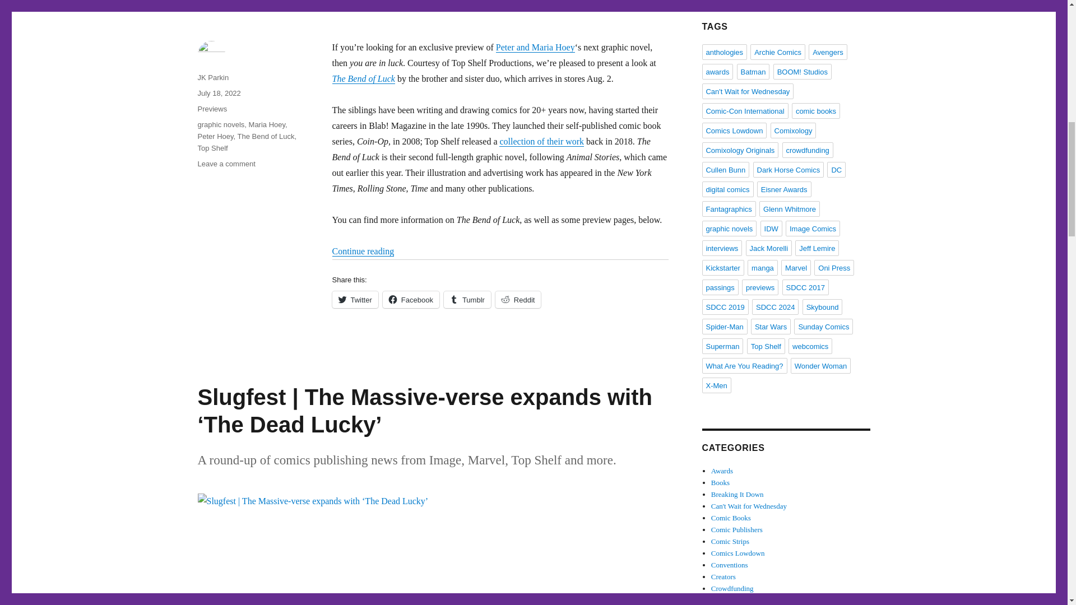 Image resolution: width=1076 pixels, height=605 pixels. What do you see at coordinates (266, 136) in the screenshot?
I see `The Bend of Luck` at bounding box center [266, 136].